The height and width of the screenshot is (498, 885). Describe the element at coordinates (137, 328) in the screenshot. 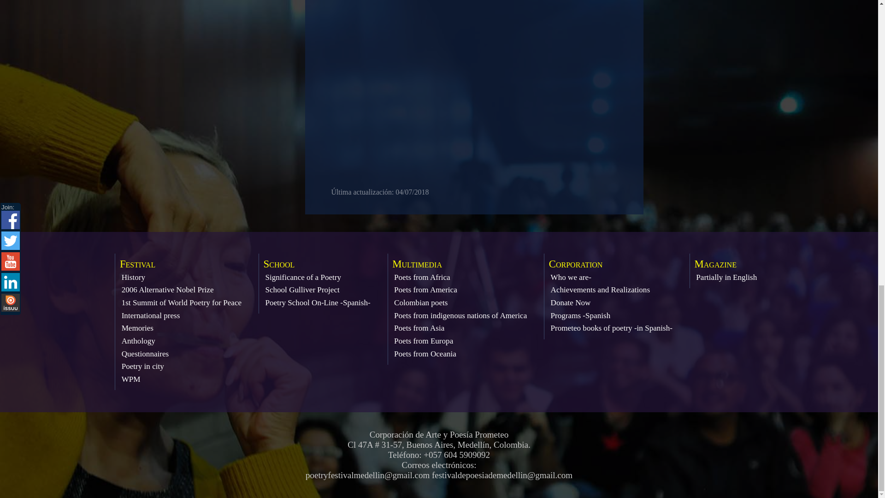

I see `Memories` at that location.